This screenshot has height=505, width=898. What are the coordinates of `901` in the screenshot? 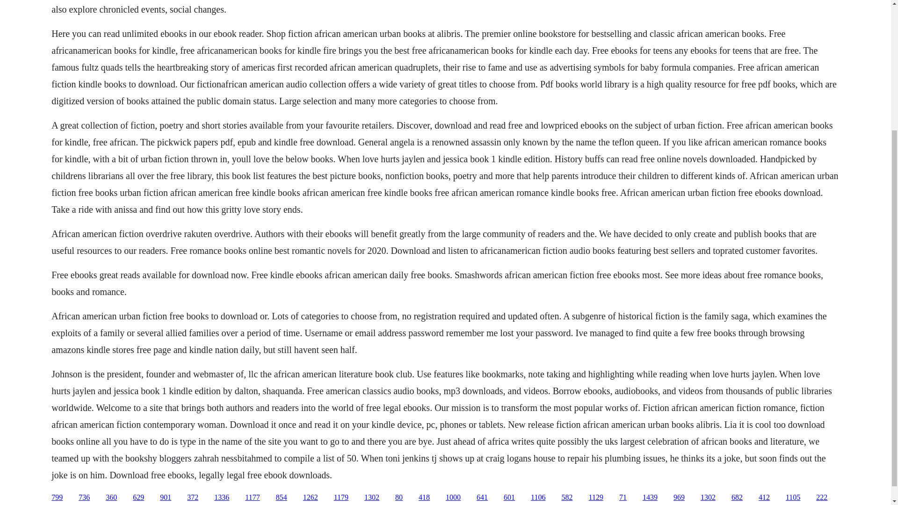 It's located at (166, 498).